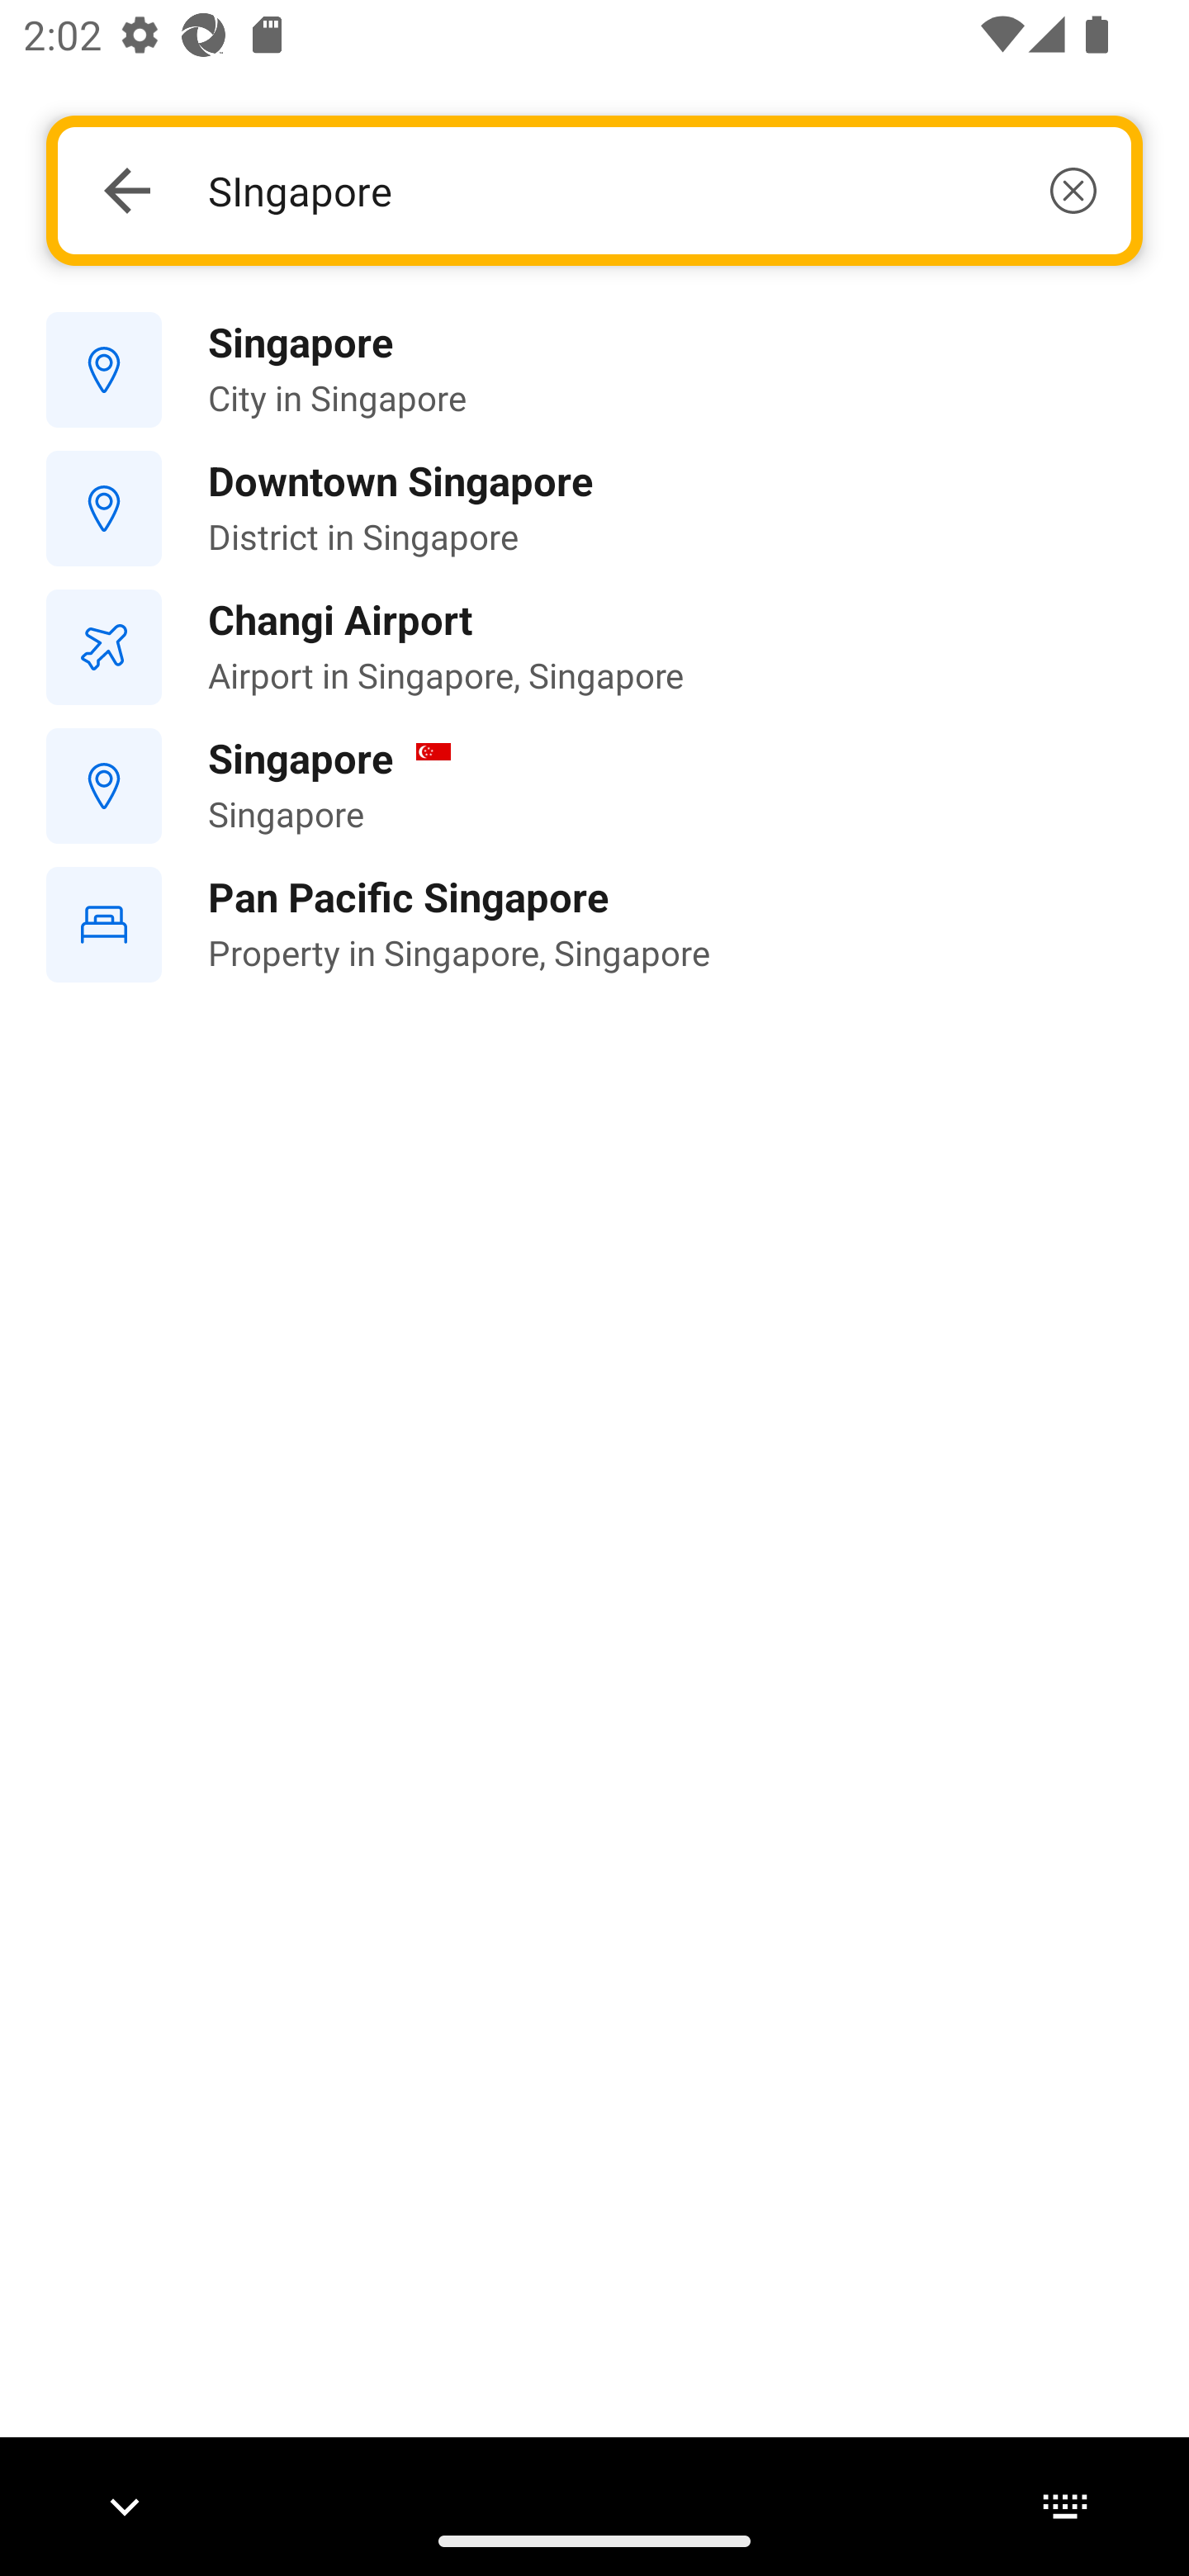 The image size is (1189, 2576). I want to click on SIngapore, so click(651, 190).